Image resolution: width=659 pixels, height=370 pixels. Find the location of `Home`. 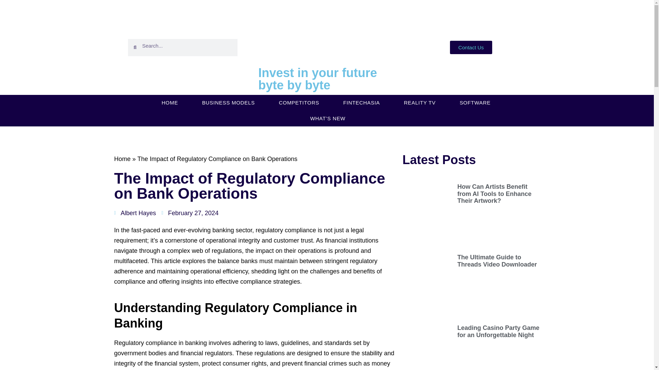

Home is located at coordinates (122, 159).